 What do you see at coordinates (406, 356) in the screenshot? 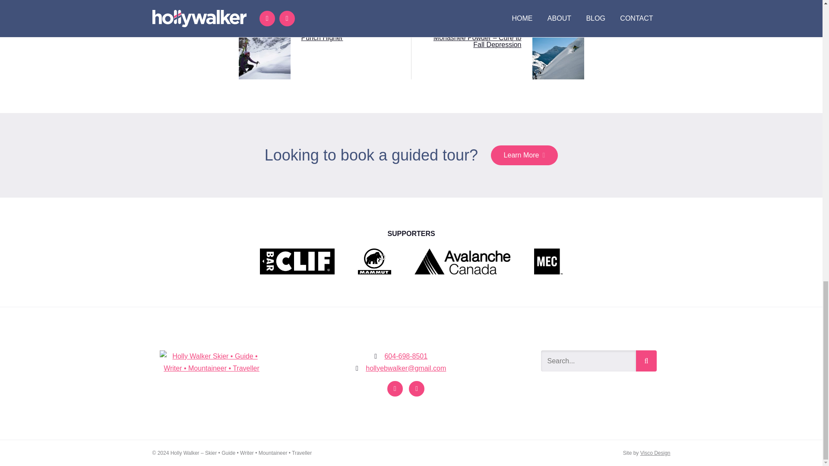
I see `604-698-8501` at bounding box center [406, 356].